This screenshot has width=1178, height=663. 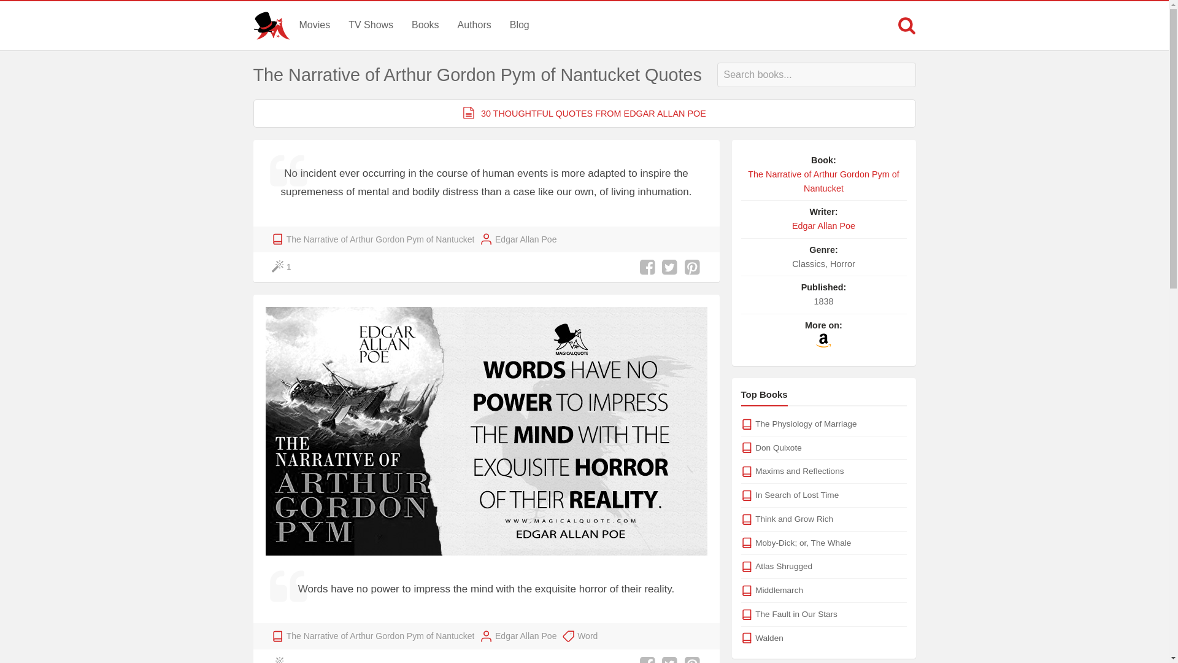 I want to click on Do Some Magic!, so click(x=282, y=268).